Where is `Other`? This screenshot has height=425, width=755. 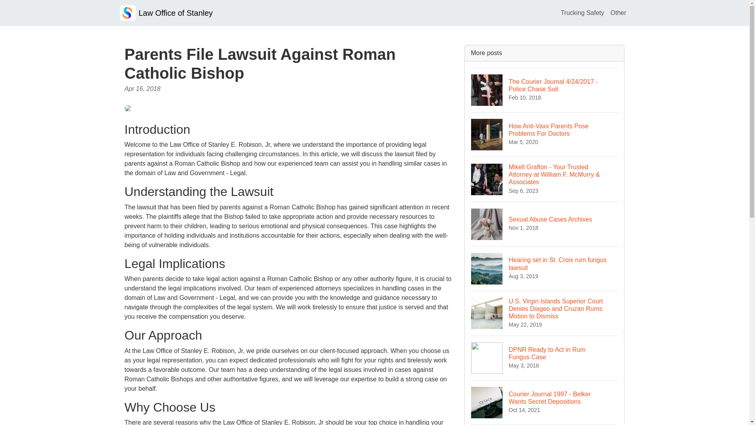
Other is located at coordinates (545, 268).